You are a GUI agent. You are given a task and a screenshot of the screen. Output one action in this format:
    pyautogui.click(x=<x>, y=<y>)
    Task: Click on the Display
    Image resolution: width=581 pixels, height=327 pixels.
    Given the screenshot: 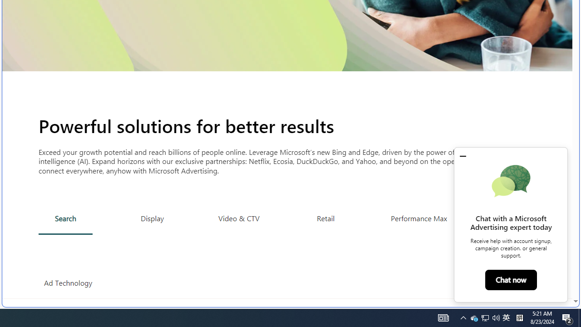 What is the action you would take?
    pyautogui.click(x=153, y=218)
    